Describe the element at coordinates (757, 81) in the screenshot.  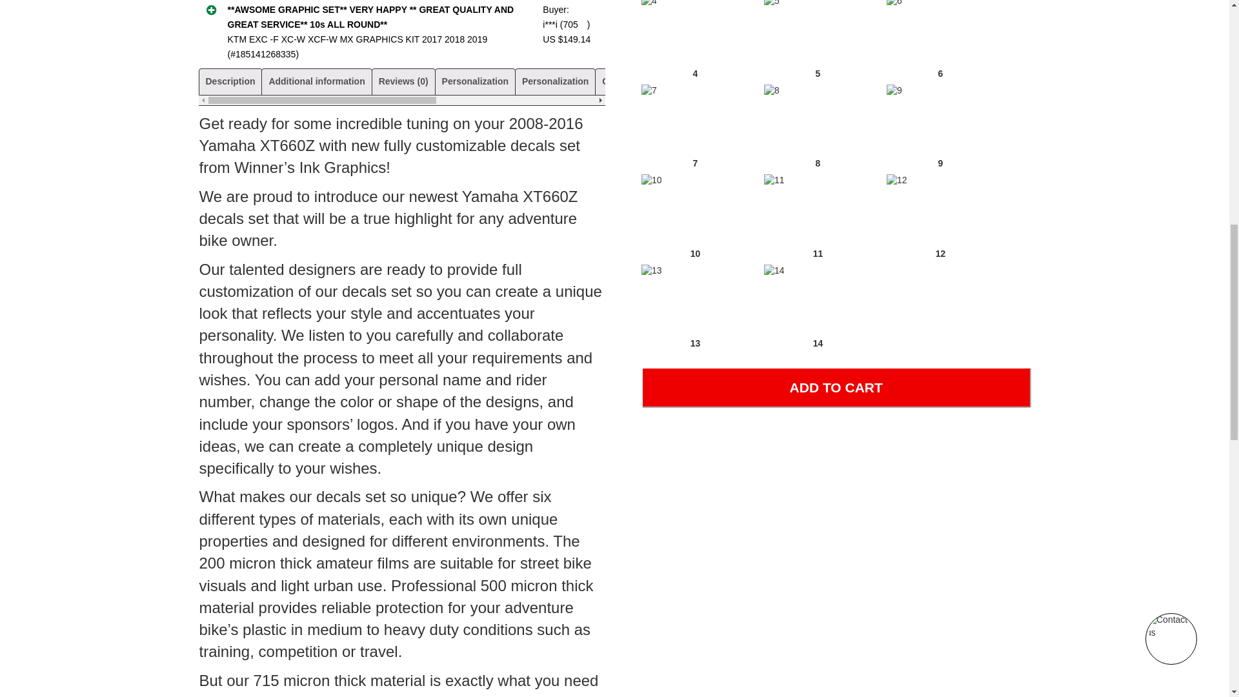
I see `Graphics kit includes:` at that location.